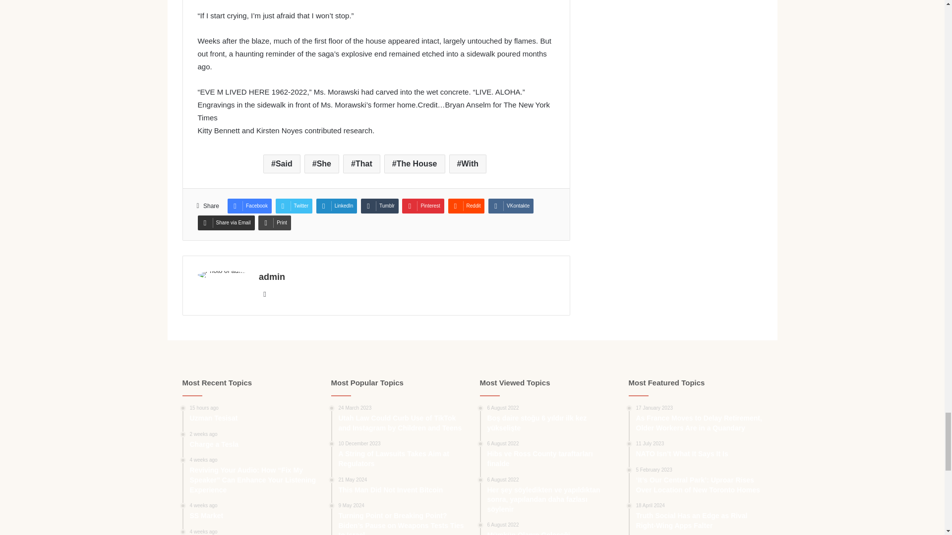 This screenshot has height=535, width=952. What do you see at coordinates (422, 206) in the screenshot?
I see `Pinterest` at bounding box center [422, 206].